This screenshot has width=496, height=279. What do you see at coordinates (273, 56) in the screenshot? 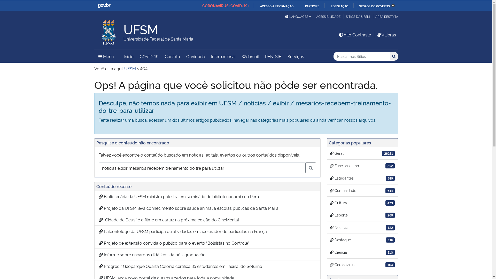
I see `PEN-SIE` at bounding box center [273, 56].